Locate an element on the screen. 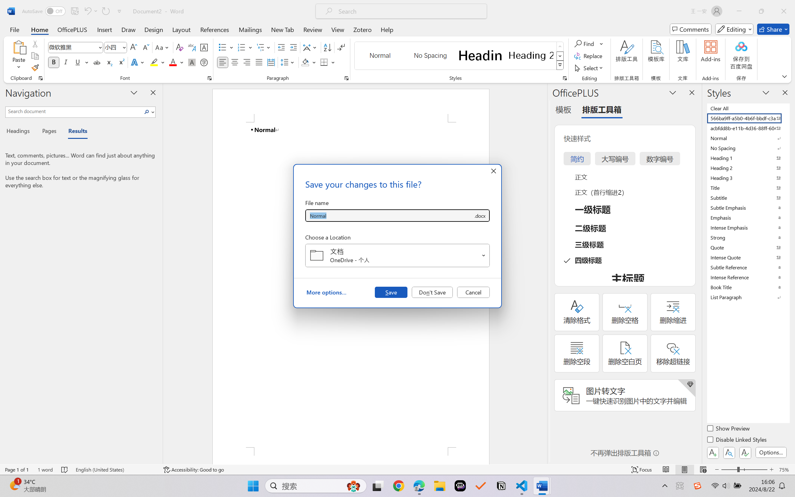  Pages is located at coordinates (49, 132).